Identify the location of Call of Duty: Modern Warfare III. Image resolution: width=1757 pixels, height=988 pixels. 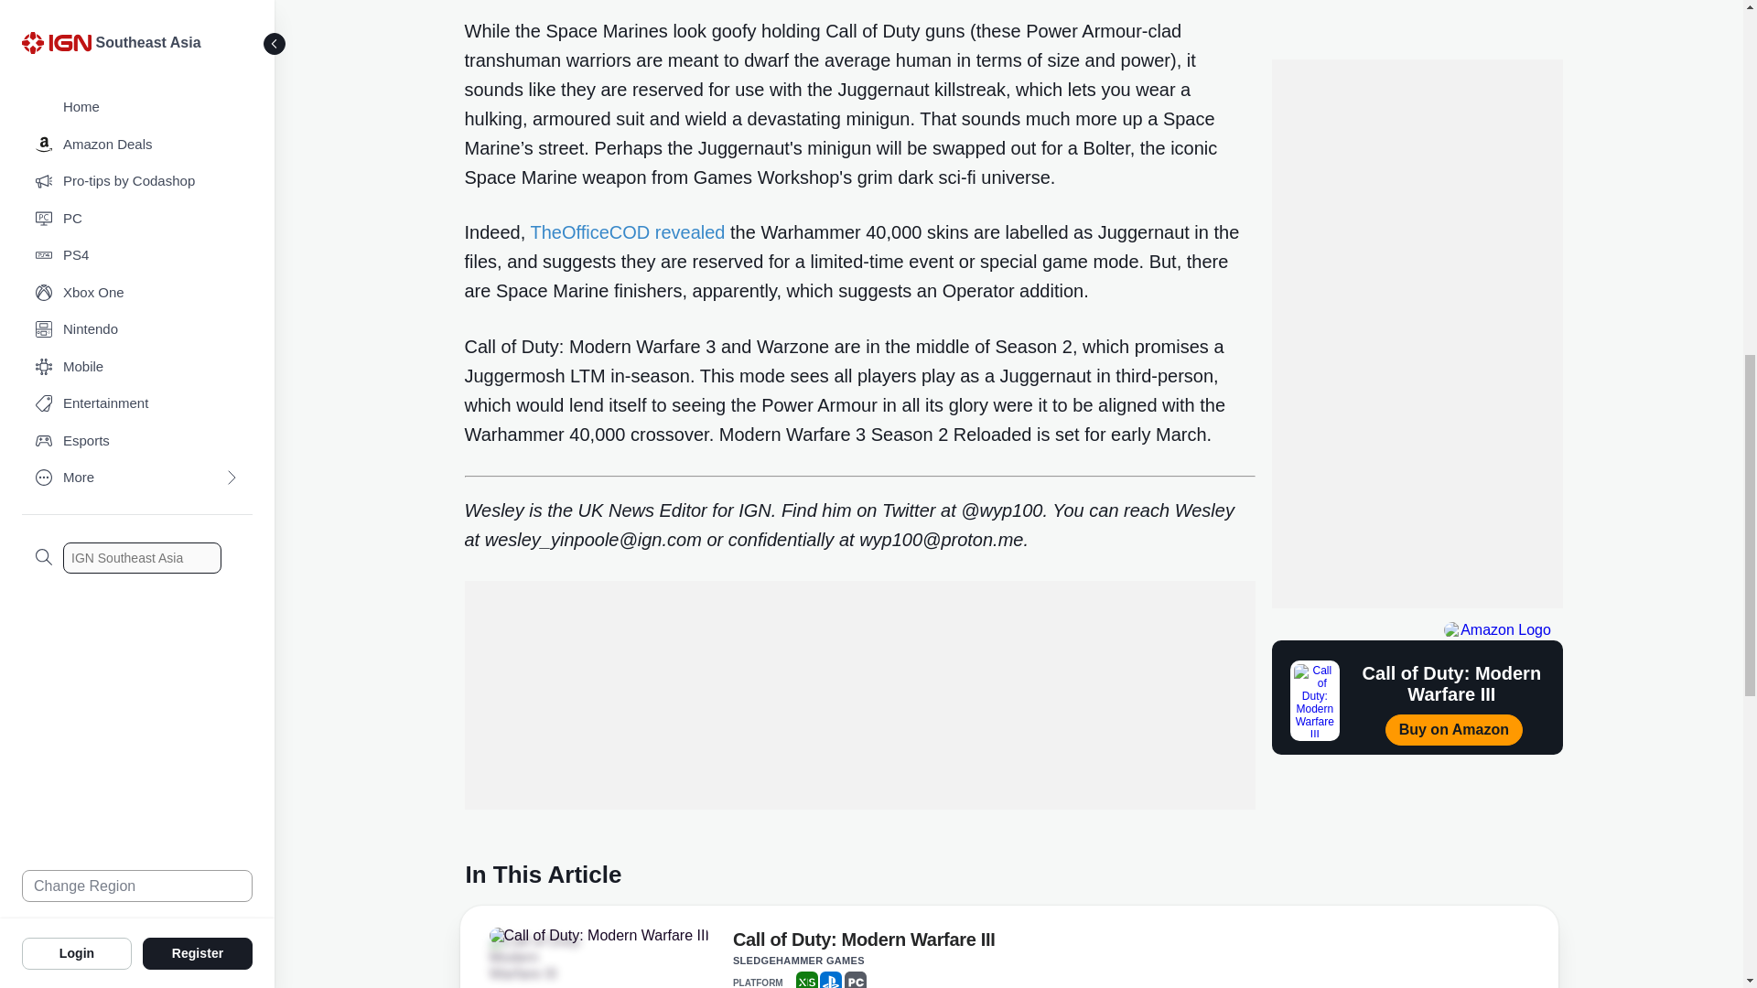
(540, 957).